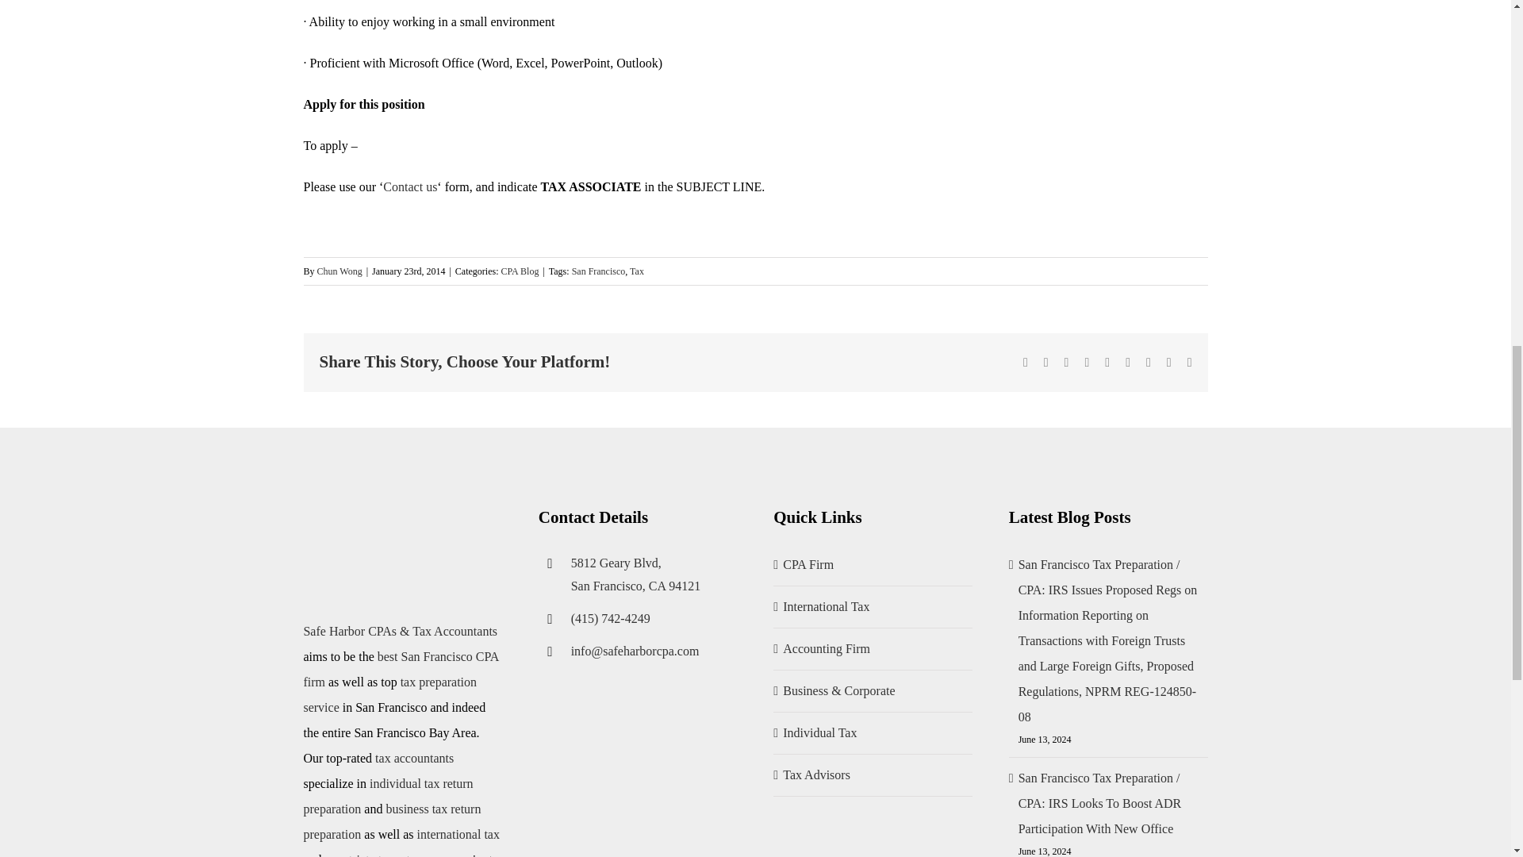  Describe the element at coordinates (340, 271) in the screenshot. I see `Posts by Chun Wong` at that location.